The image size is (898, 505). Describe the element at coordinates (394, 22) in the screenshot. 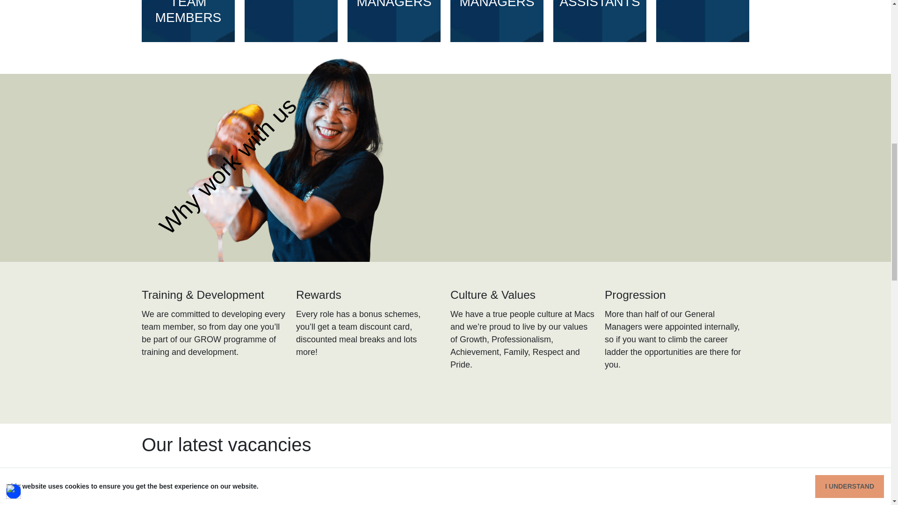

I see `ASSISTANT MANAGERS` at that location.